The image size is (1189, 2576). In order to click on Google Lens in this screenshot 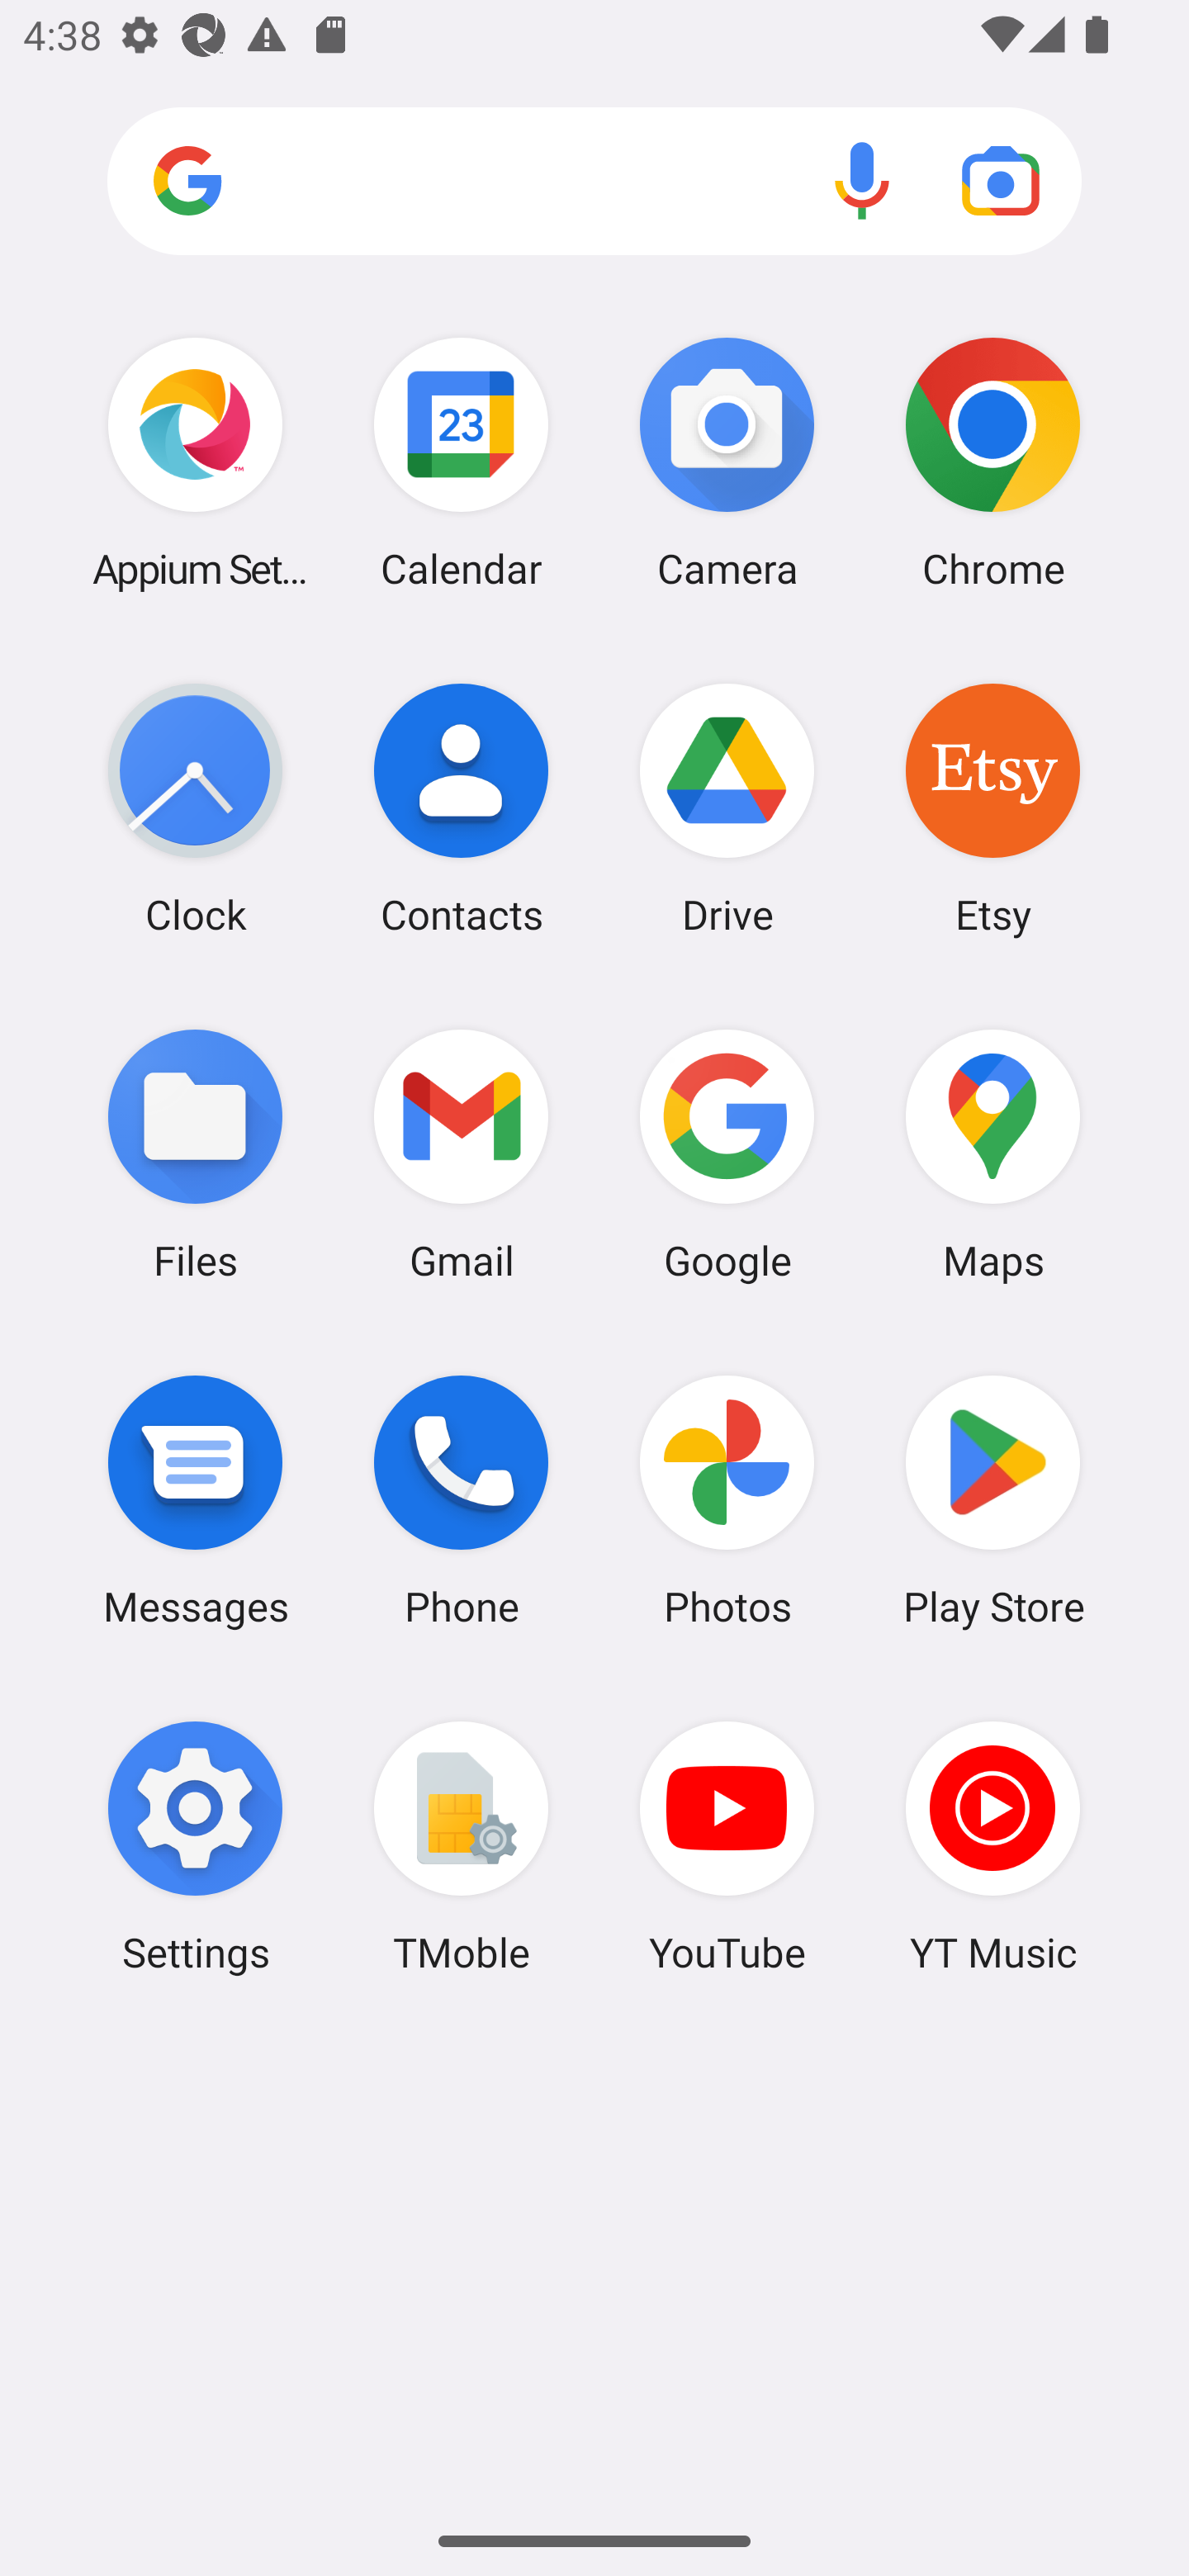, I will do `click(1001, 180)`.